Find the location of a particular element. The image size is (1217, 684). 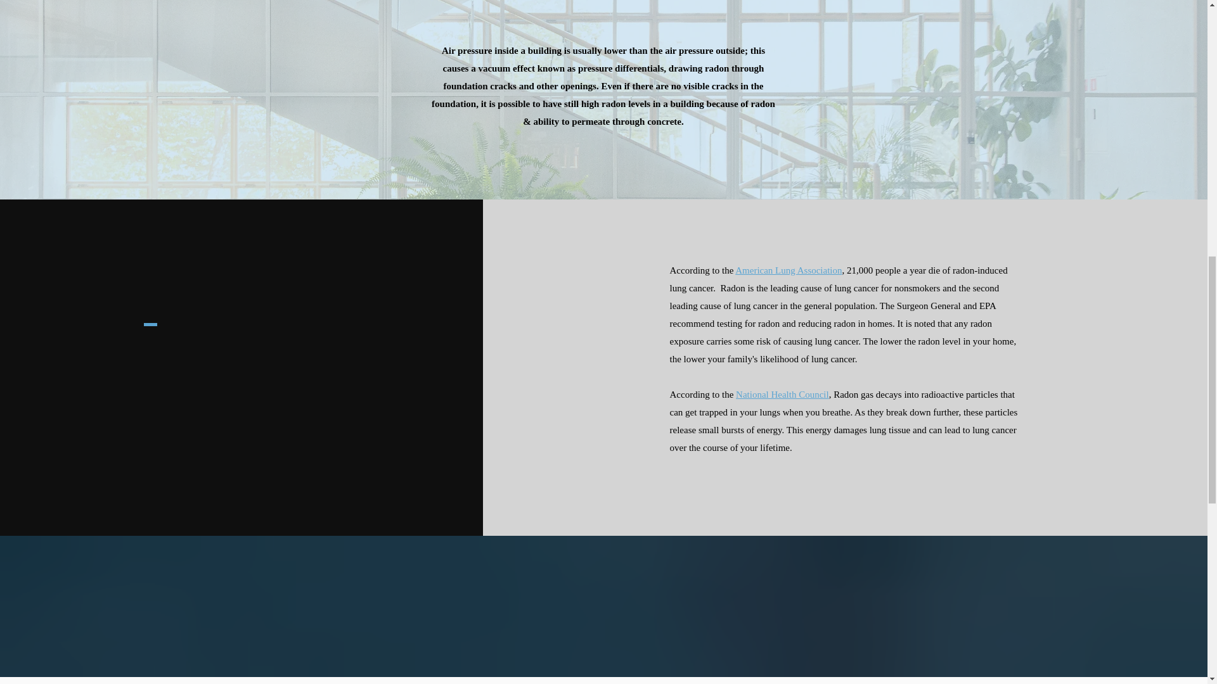

National Health Council is located at coordinates (782, 394).